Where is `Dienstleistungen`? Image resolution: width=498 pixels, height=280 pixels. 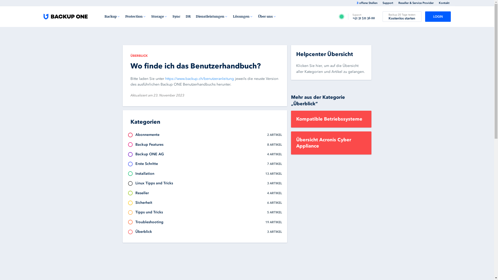
Dienstleistungen is located at coordinates (212, 17).